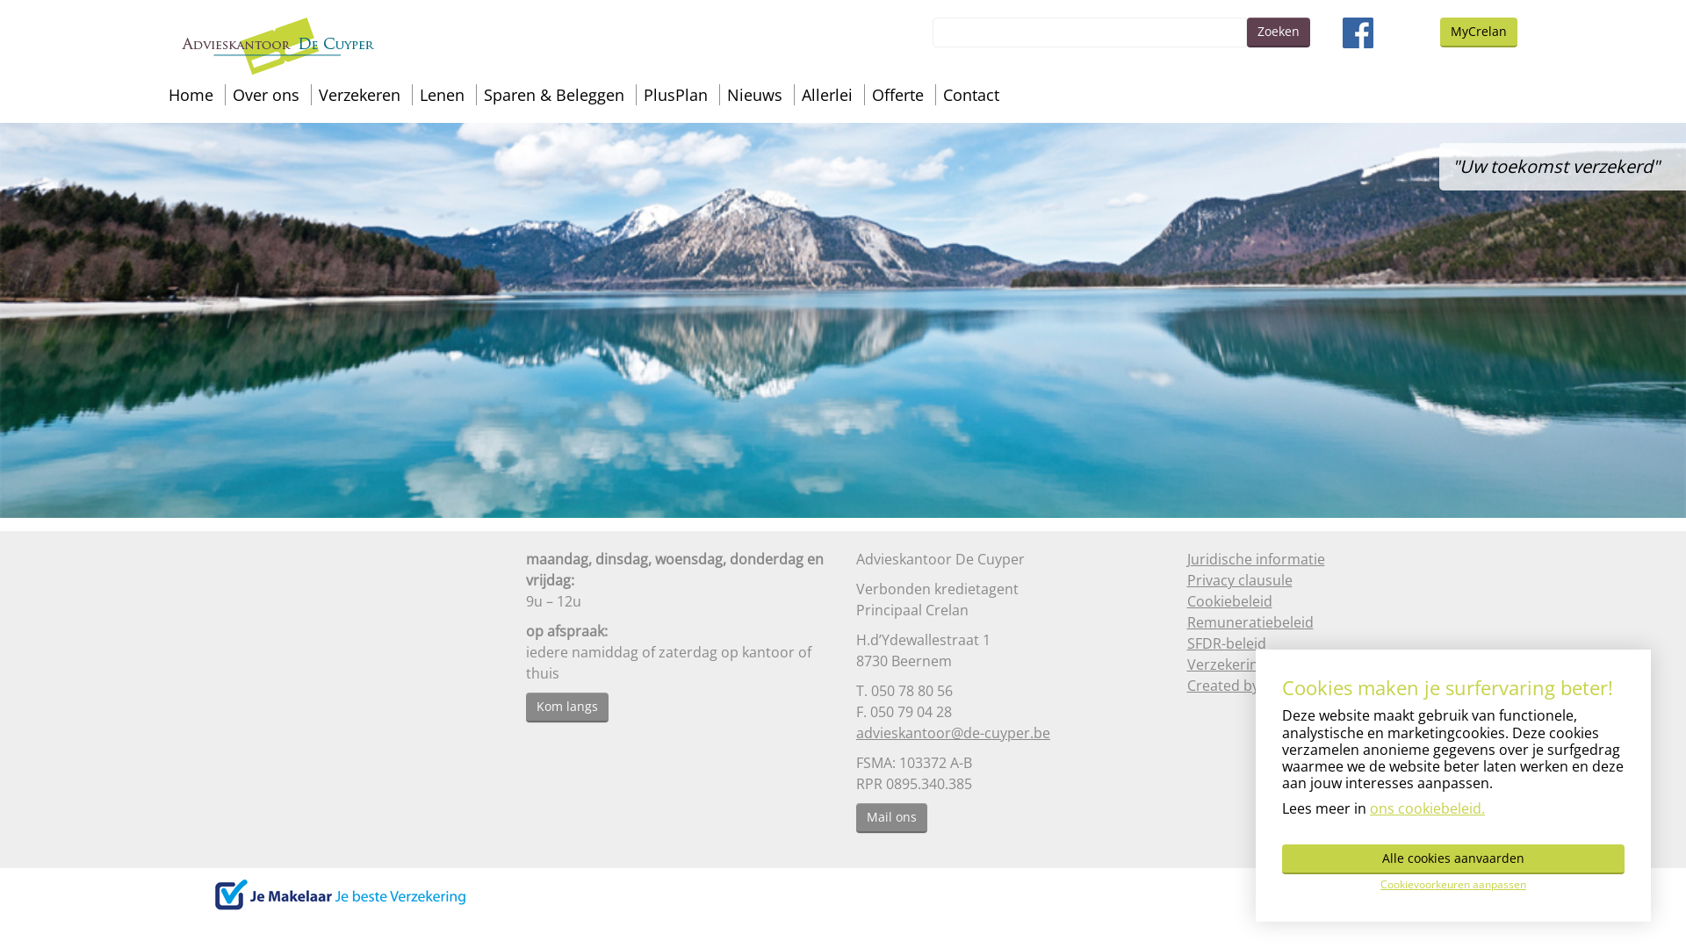 This screenshot has height=948, width=1686. I want to click on Offerte, so click(897, 95).